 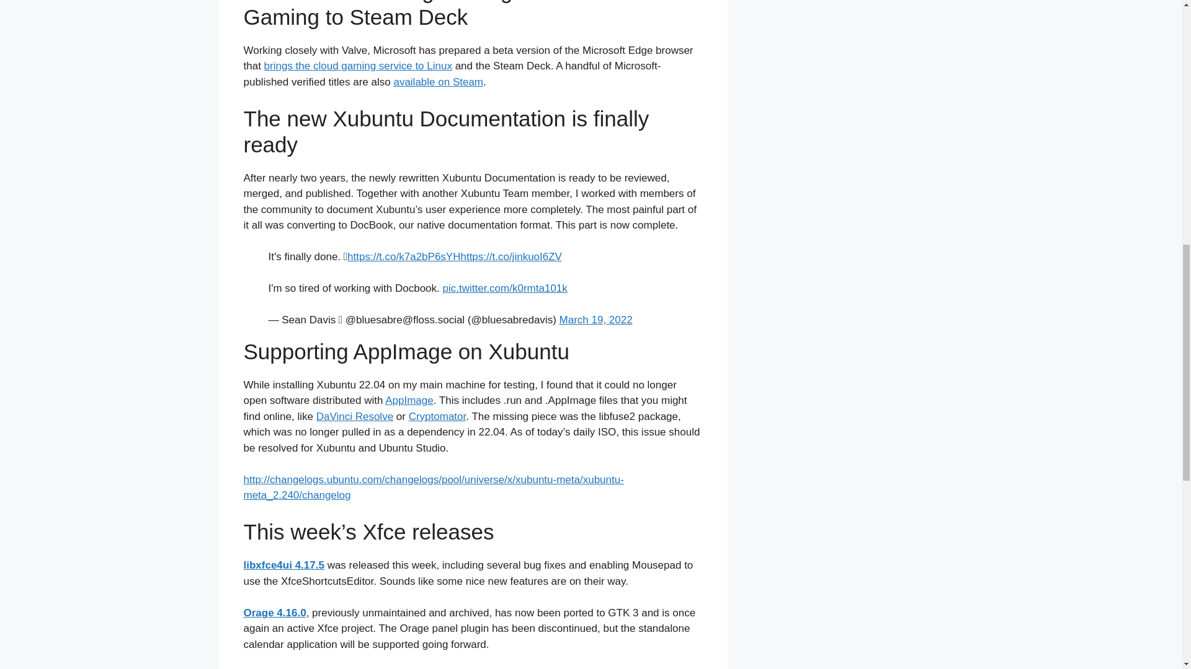 I want to click on available on Steam, so click(x=438, y=82).